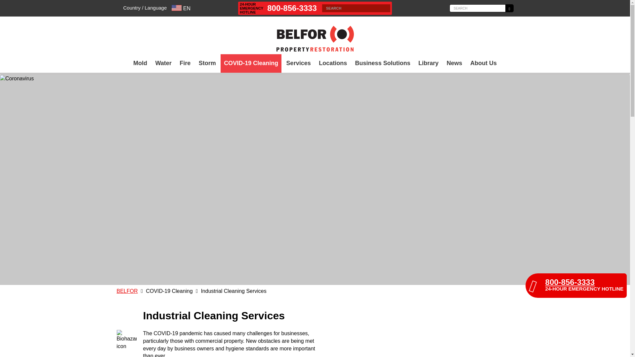 This screenshot has height=357, width=635. Describe the element at coordinates (140, 63) in the screenshot. I see `Mold Damage` at that location.